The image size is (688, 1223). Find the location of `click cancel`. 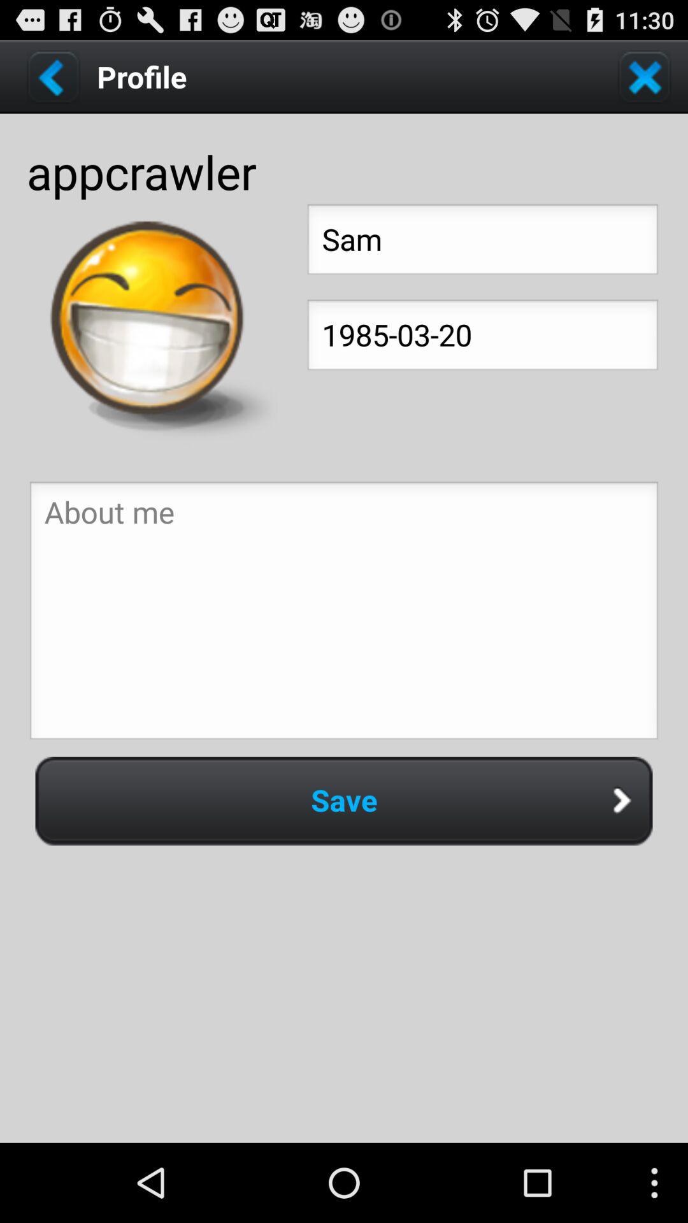

click cancel is located at coordinates (644, 76).